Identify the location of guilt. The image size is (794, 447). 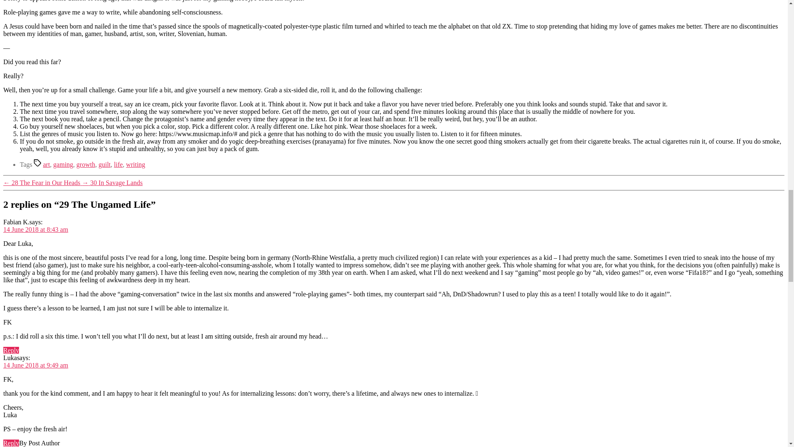
(104, 164).